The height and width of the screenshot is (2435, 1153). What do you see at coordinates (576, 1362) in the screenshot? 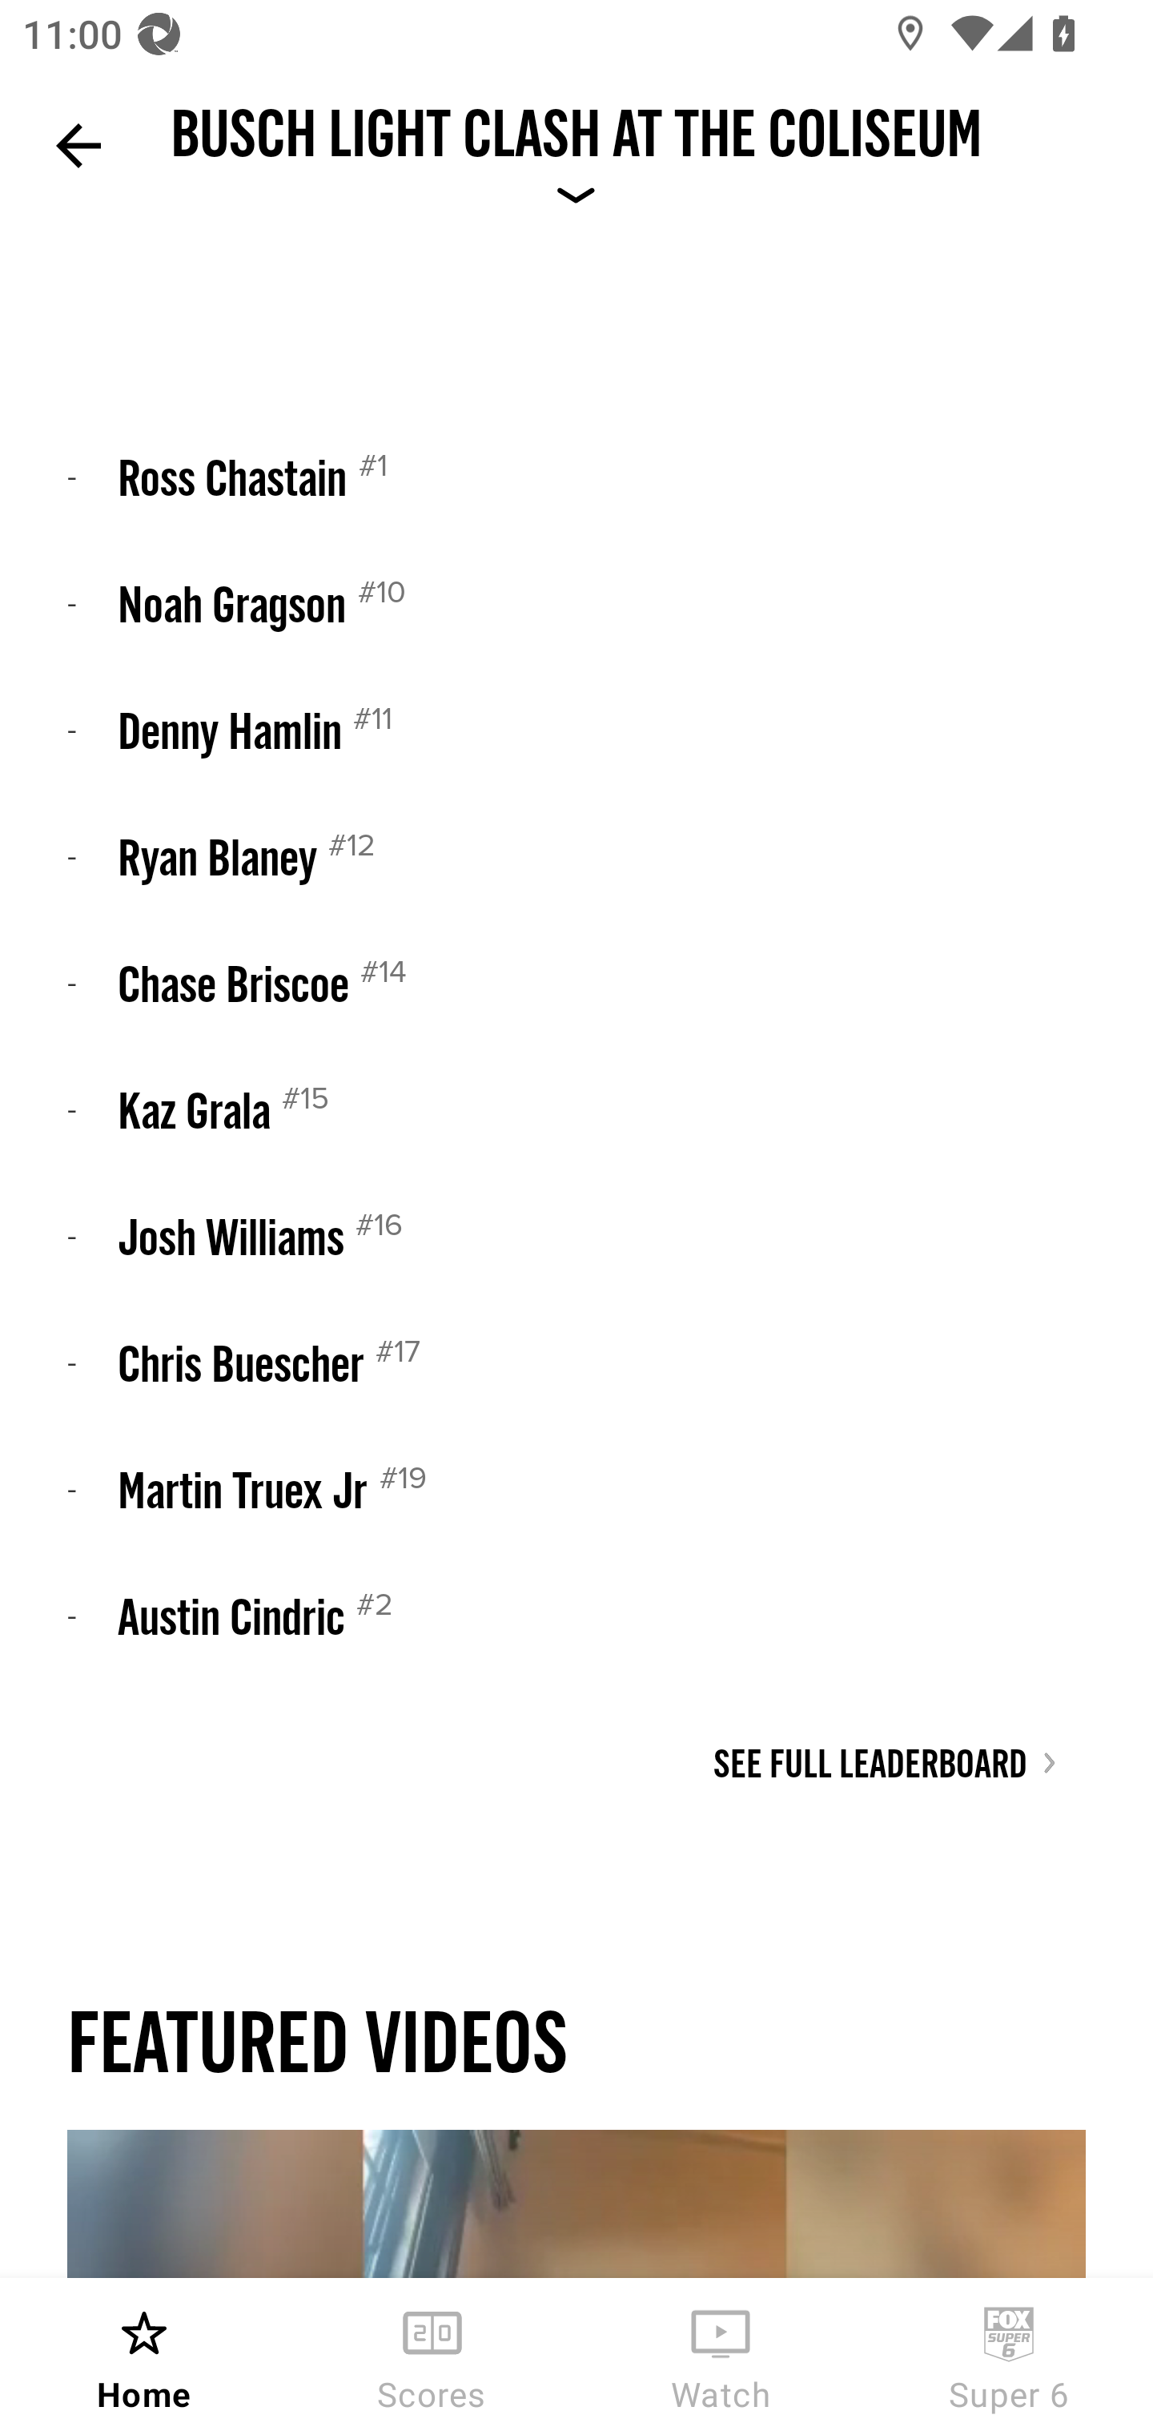
I see `- Chris Buescher #17` at bounding box center [576, 1362].